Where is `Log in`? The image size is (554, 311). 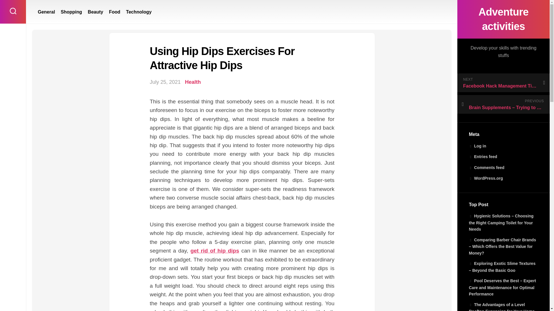
Log in is located at coordinates (477, 146).